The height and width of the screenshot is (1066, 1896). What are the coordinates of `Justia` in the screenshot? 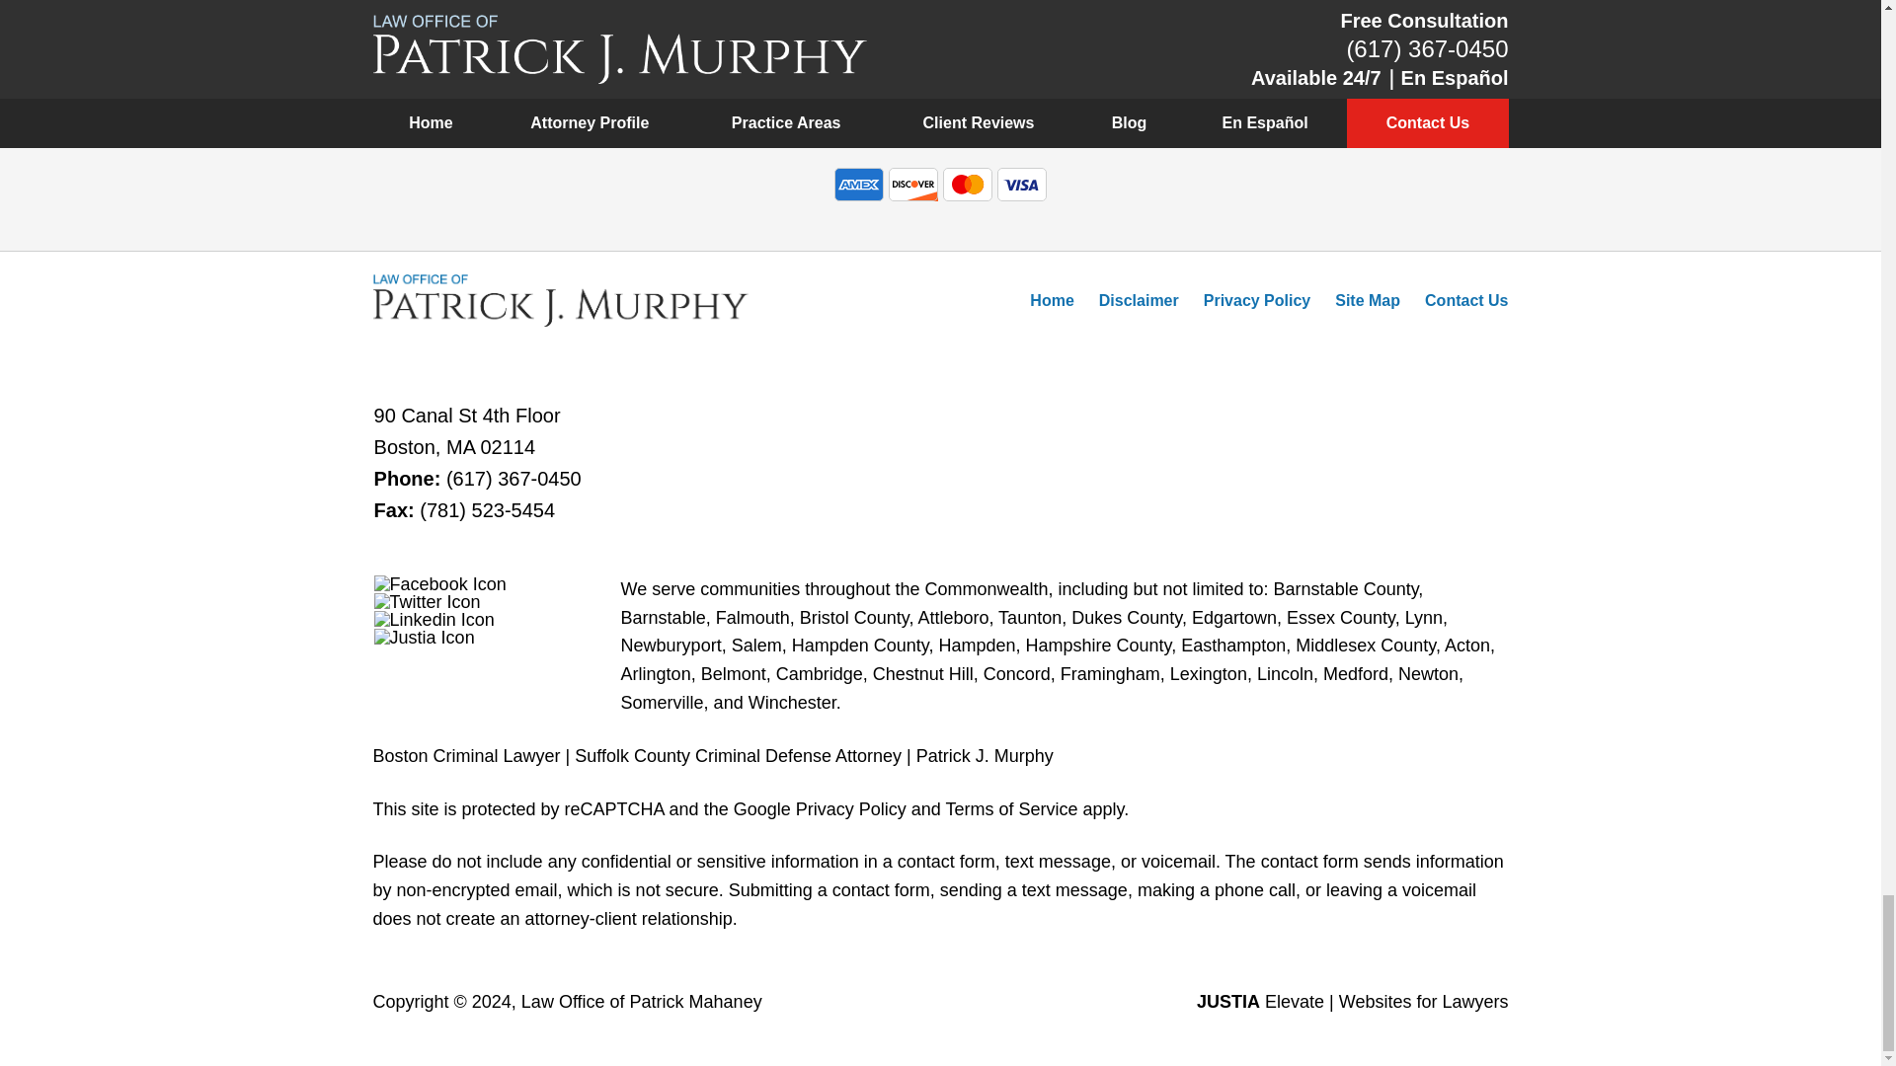 It's located at (425, 638).